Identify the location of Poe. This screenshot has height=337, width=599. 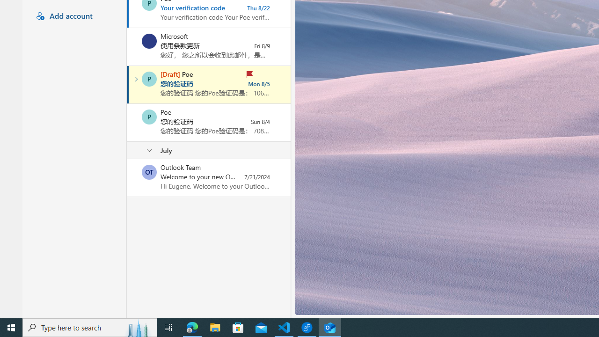
(149, 117).